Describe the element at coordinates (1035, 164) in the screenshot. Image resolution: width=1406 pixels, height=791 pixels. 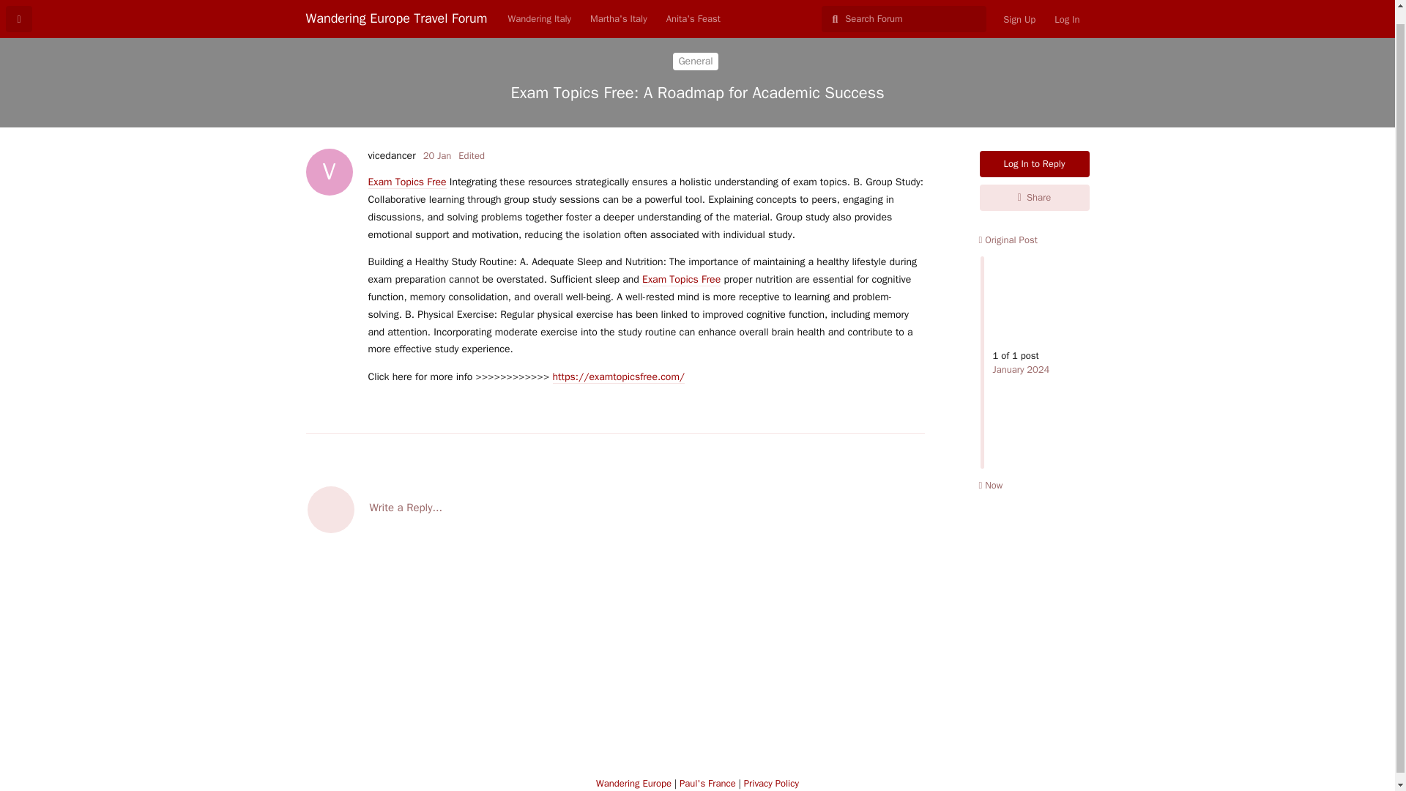
I see `Log In to Reply` at that location.